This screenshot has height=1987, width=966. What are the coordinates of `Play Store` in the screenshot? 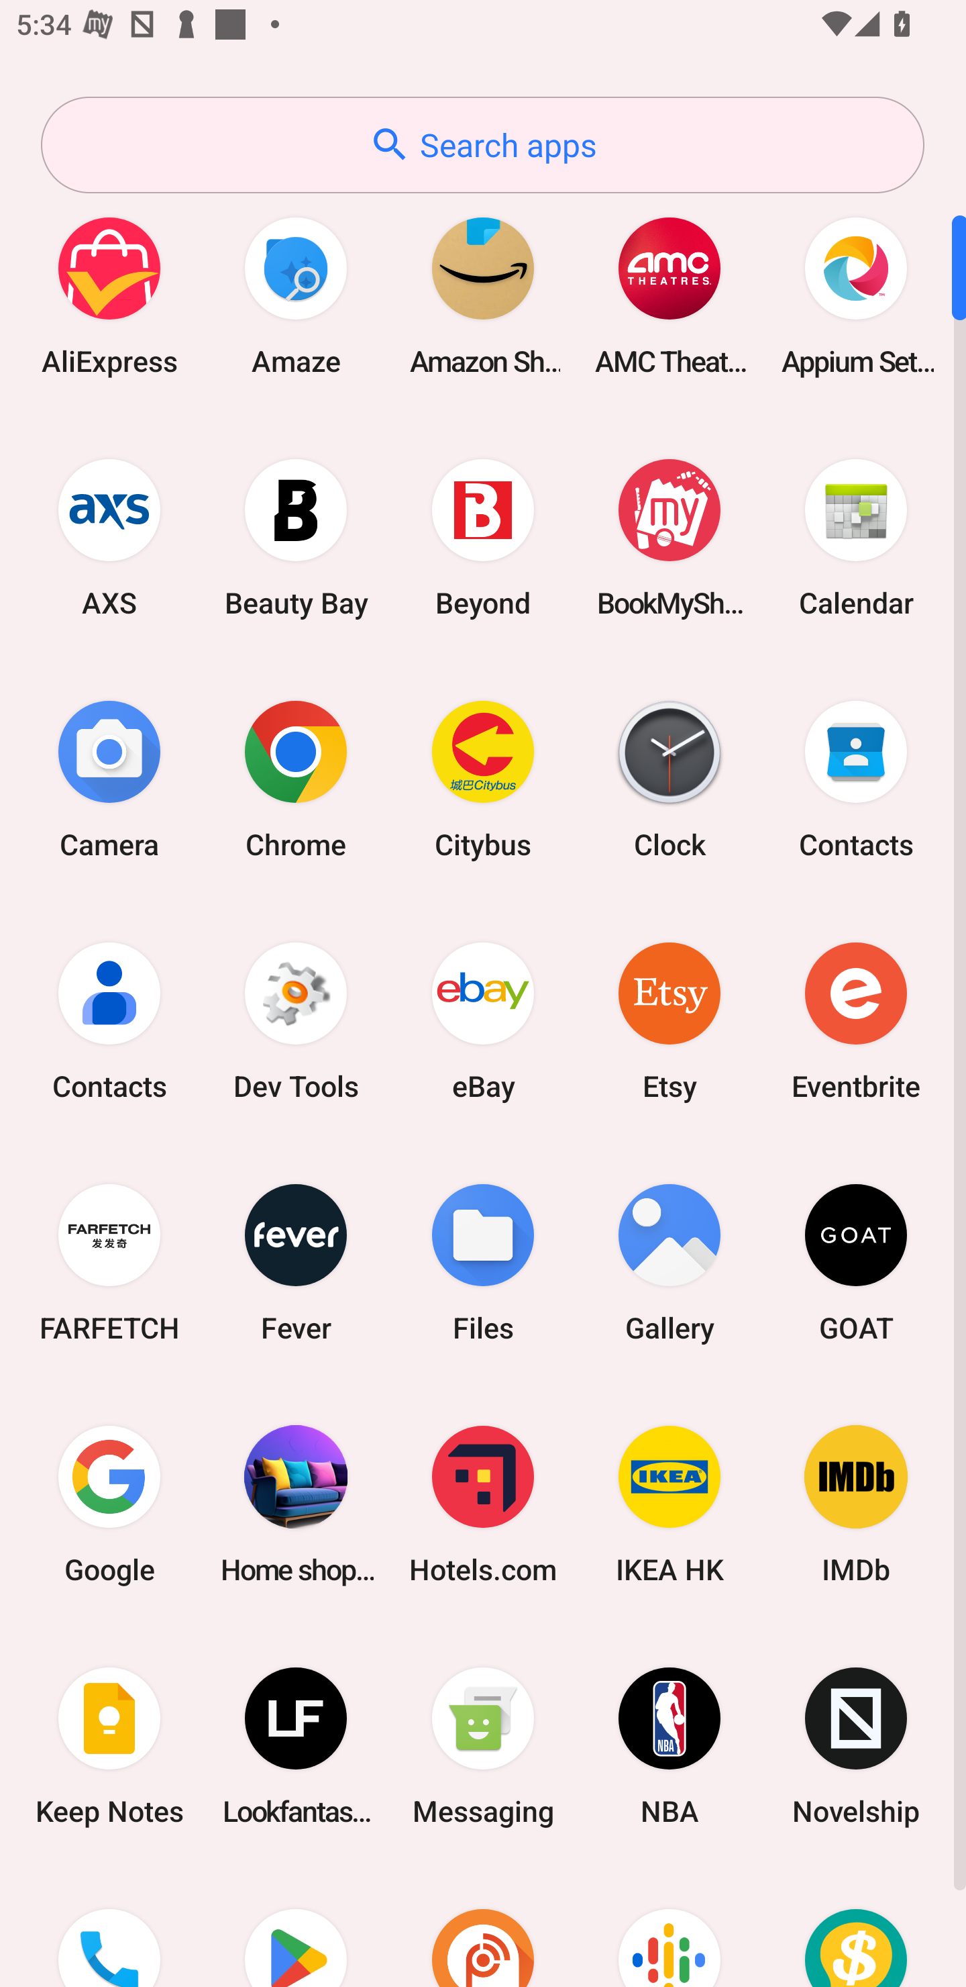 It's located at (296, 1927).